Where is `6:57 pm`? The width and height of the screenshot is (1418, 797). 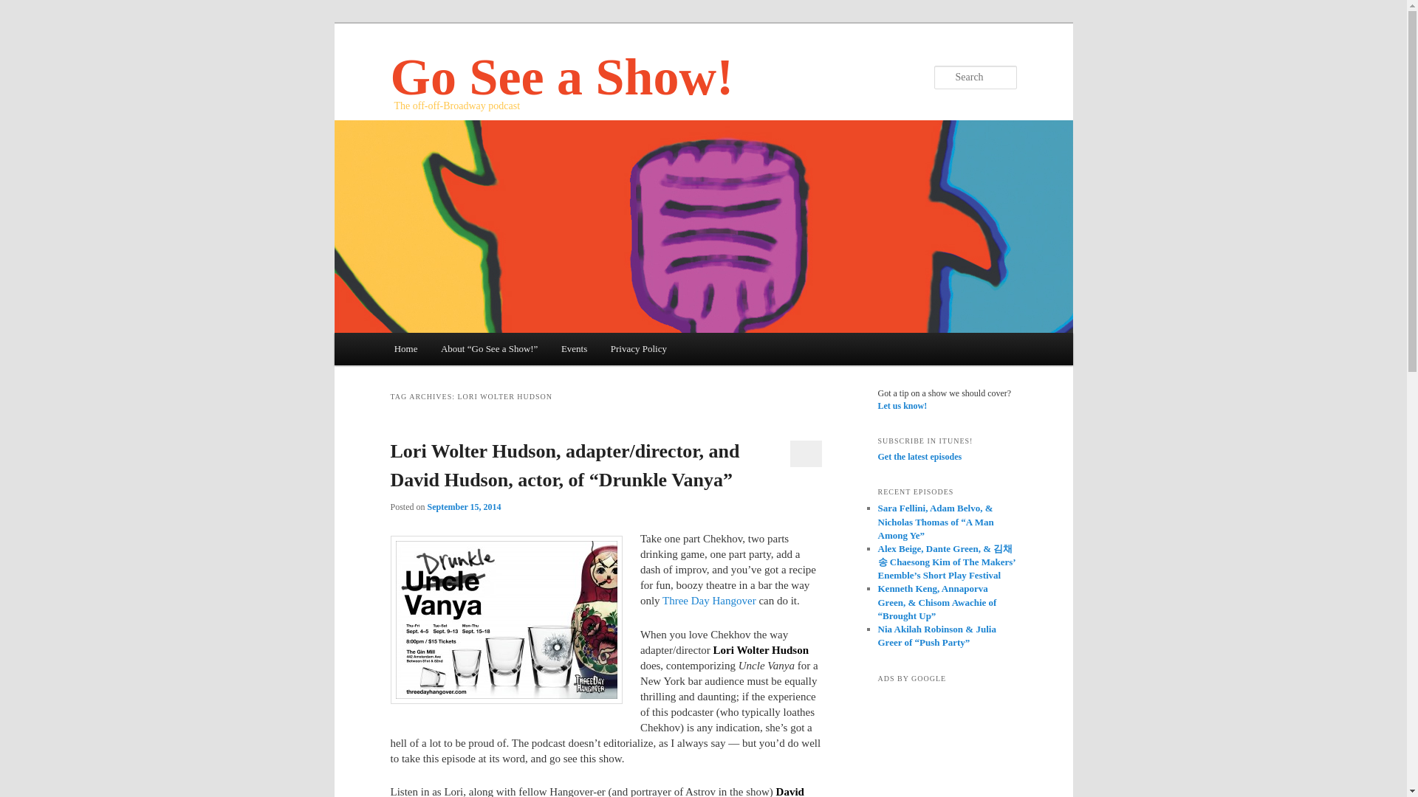 6:57 pm is located at coordinates (465, 507).